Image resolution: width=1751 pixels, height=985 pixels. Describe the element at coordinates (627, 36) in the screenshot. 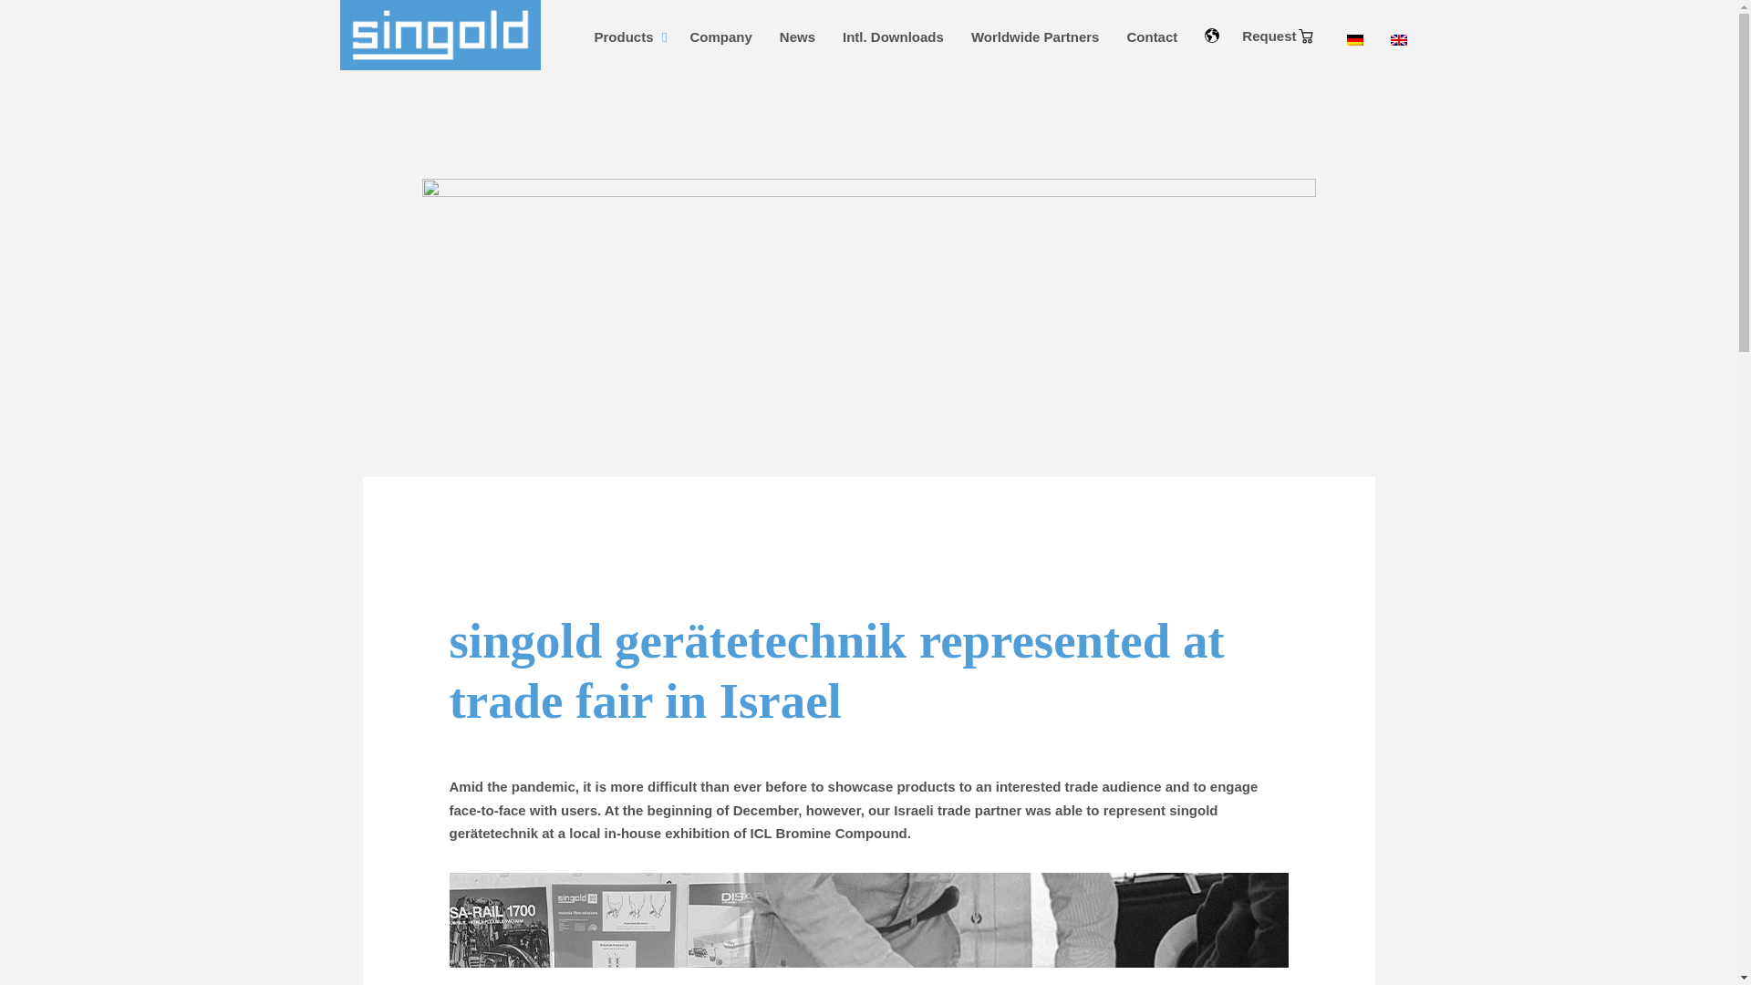

I see `Products` at that location.